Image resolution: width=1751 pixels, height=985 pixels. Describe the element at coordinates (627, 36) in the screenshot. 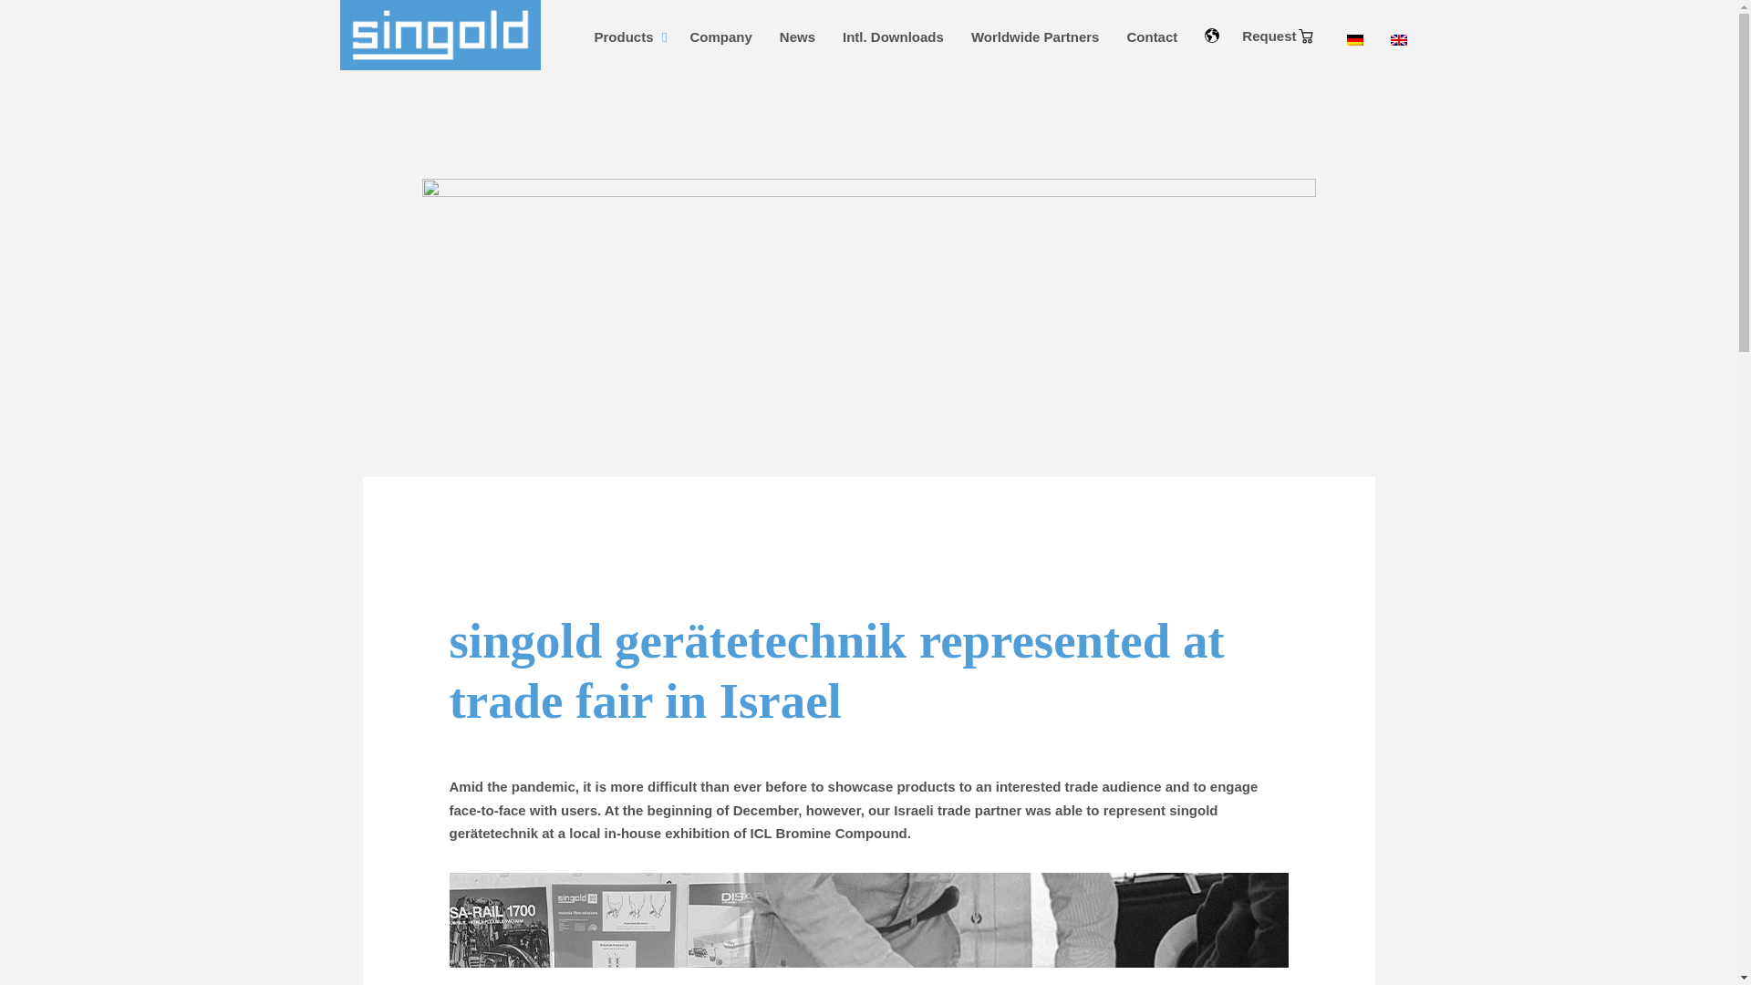

I see `Products` at that location.